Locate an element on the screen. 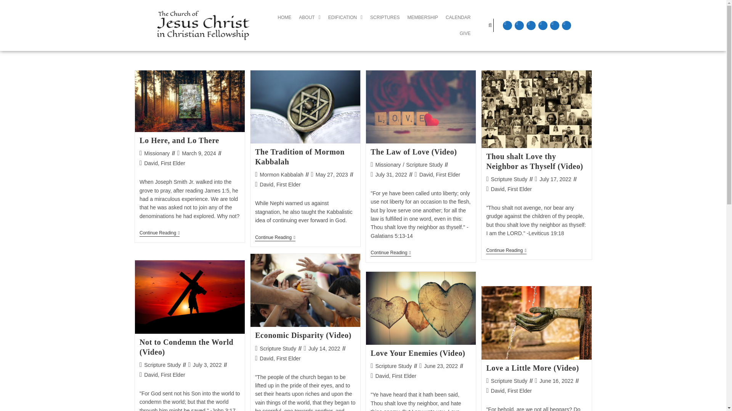 Image resolution: width=732 pixels, height=411 pixels. David, First Elder is located at coordinates (165, 163).